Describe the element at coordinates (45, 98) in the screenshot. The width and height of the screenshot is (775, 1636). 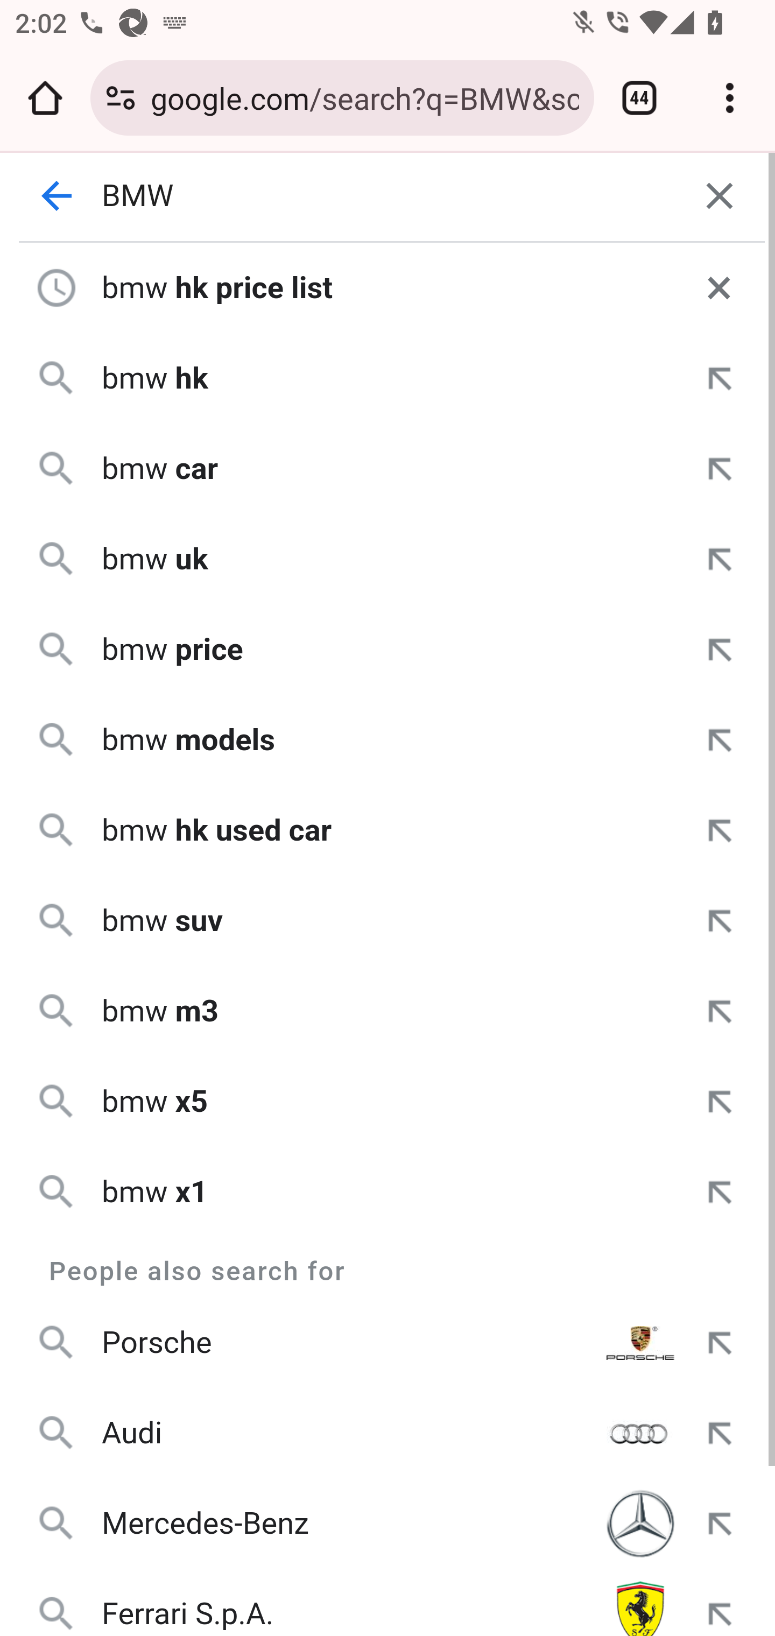
I see `Open the home page` at that location.